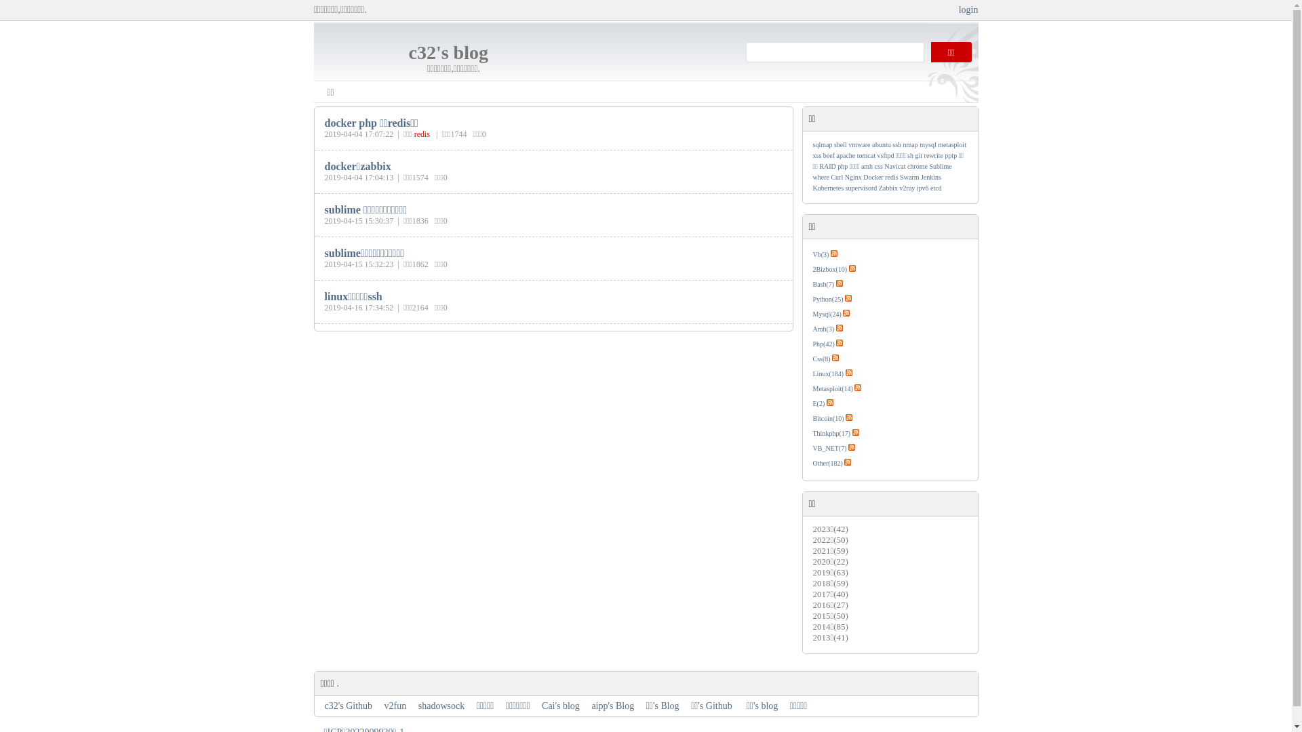  Describe the element at coordinates (833, 389) in the screenshot. I see `Metasploit(14)` at that location.